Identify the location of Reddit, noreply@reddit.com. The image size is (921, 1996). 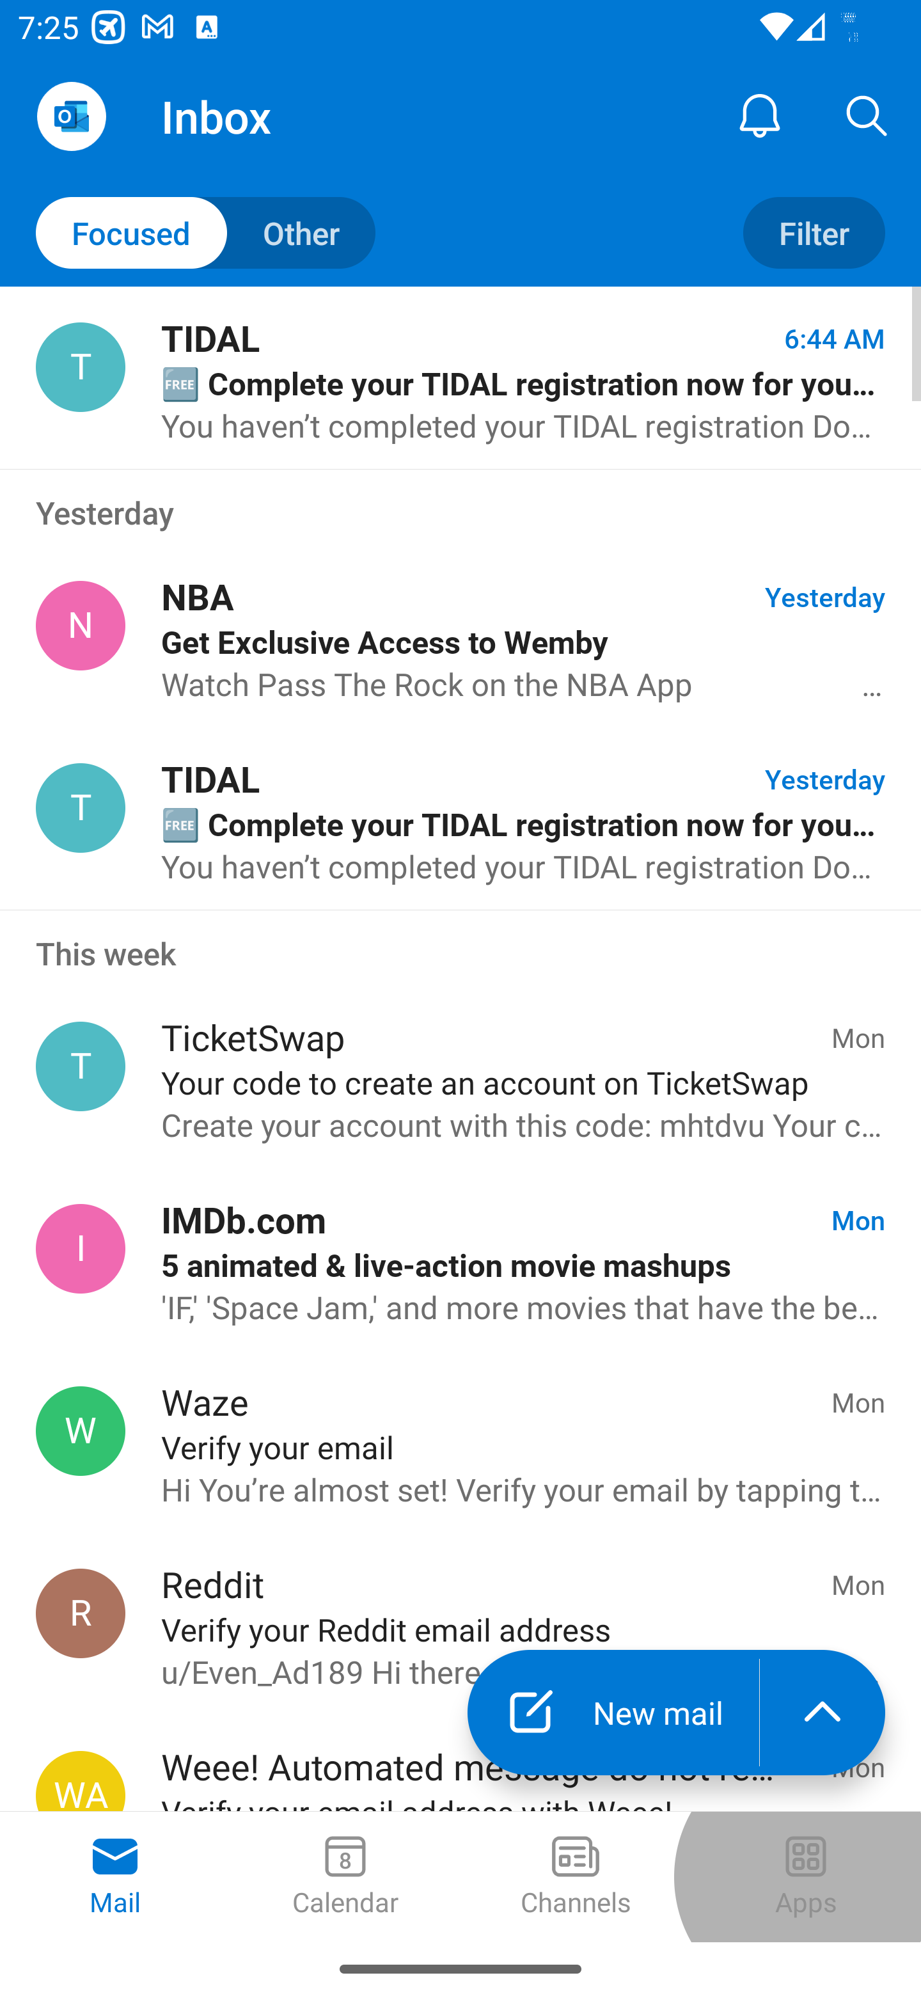
(81, 1613).